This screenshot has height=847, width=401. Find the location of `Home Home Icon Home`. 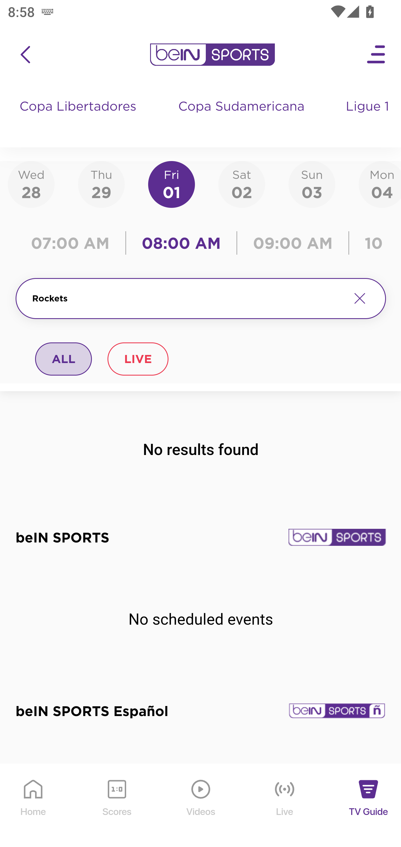

Home Home Icon Home is located at coordinates (33, 806).